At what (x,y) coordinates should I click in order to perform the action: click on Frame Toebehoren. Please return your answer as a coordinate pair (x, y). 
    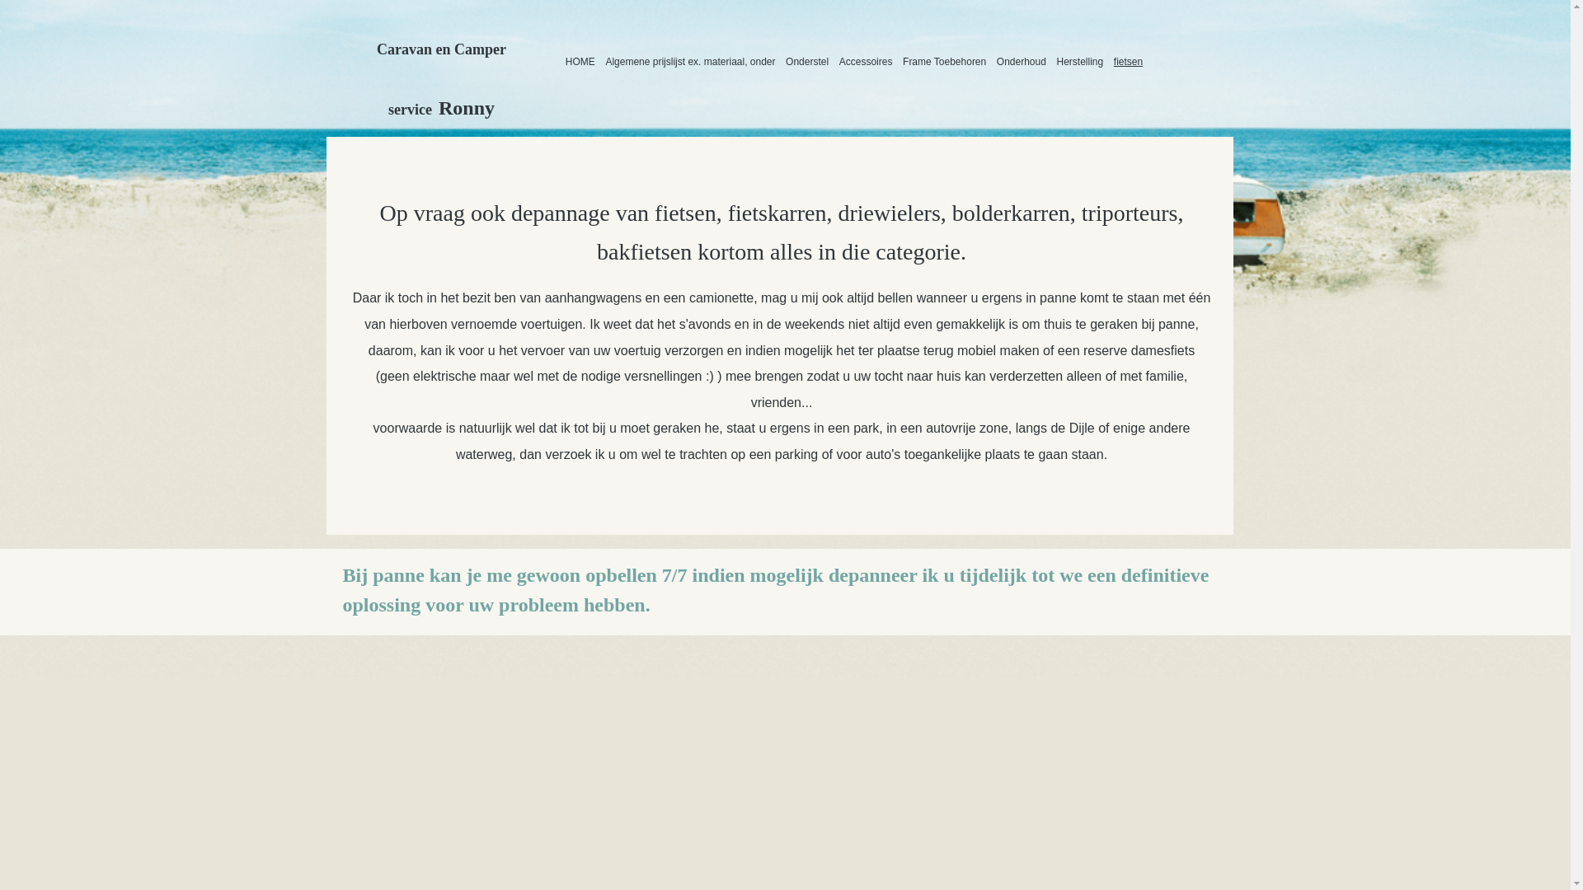
    Looking at the image, I should click on (945, 62).